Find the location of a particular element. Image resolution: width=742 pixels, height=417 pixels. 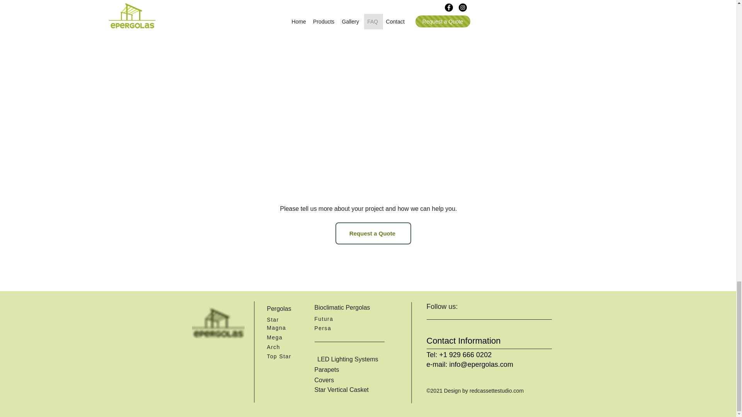

Mega is located at coordinates (283, 337).